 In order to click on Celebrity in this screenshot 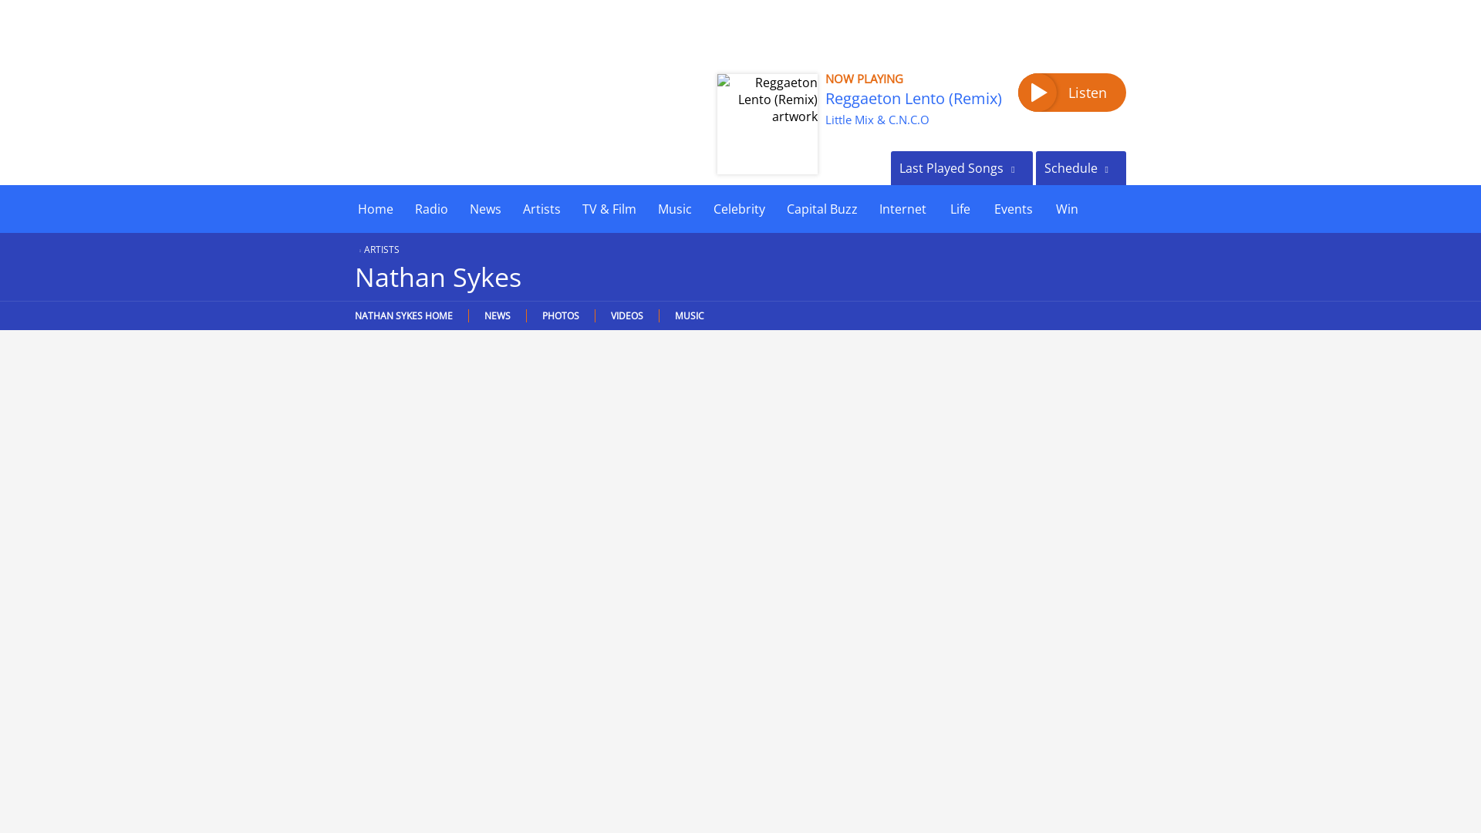, I will do `click(739, 208)`.